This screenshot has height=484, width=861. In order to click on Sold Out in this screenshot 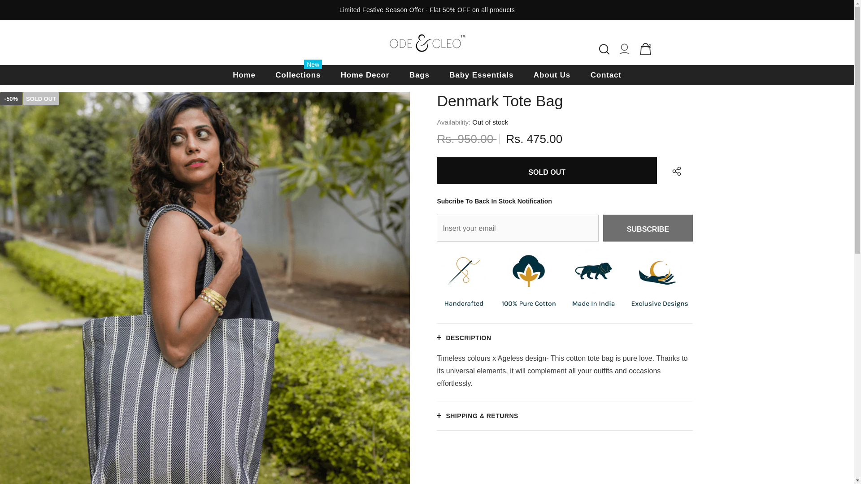, I will do `click(546, 171)`.